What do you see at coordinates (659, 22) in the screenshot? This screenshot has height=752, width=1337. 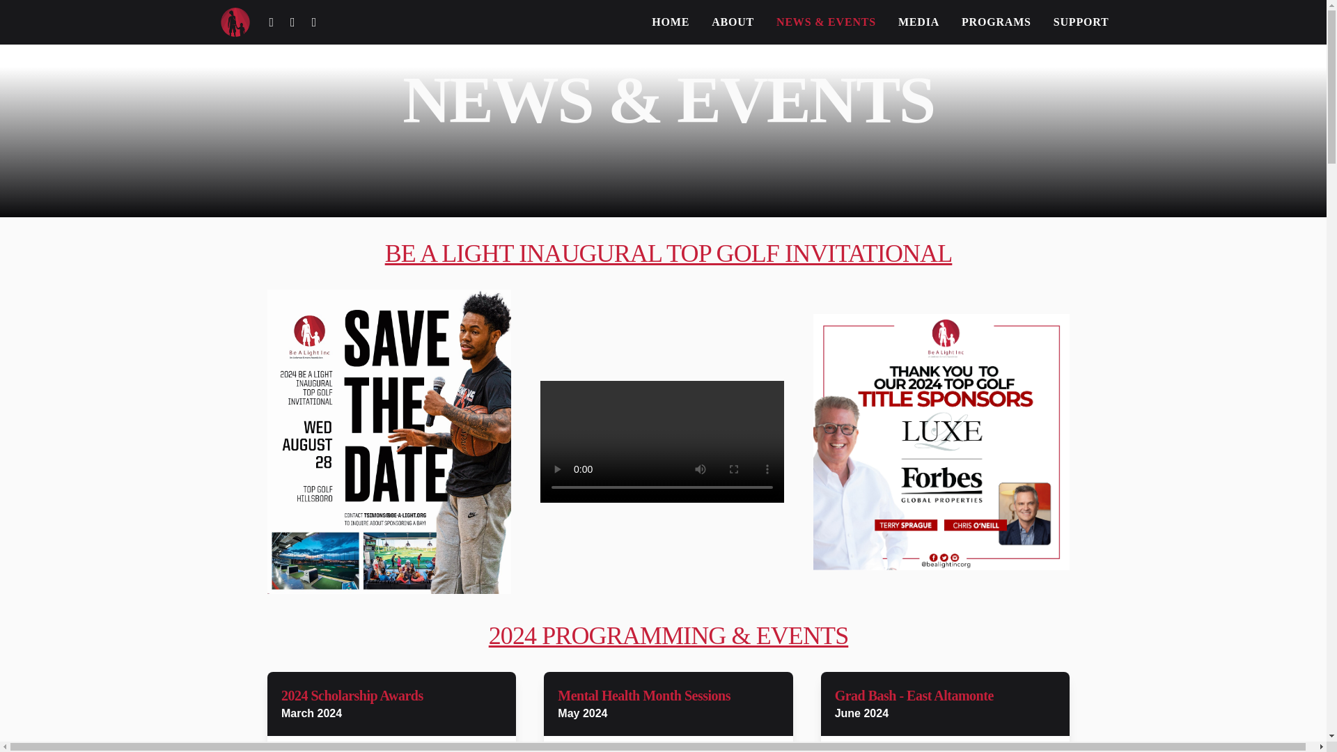 I see `HOME` at bounding box center [659, 22].